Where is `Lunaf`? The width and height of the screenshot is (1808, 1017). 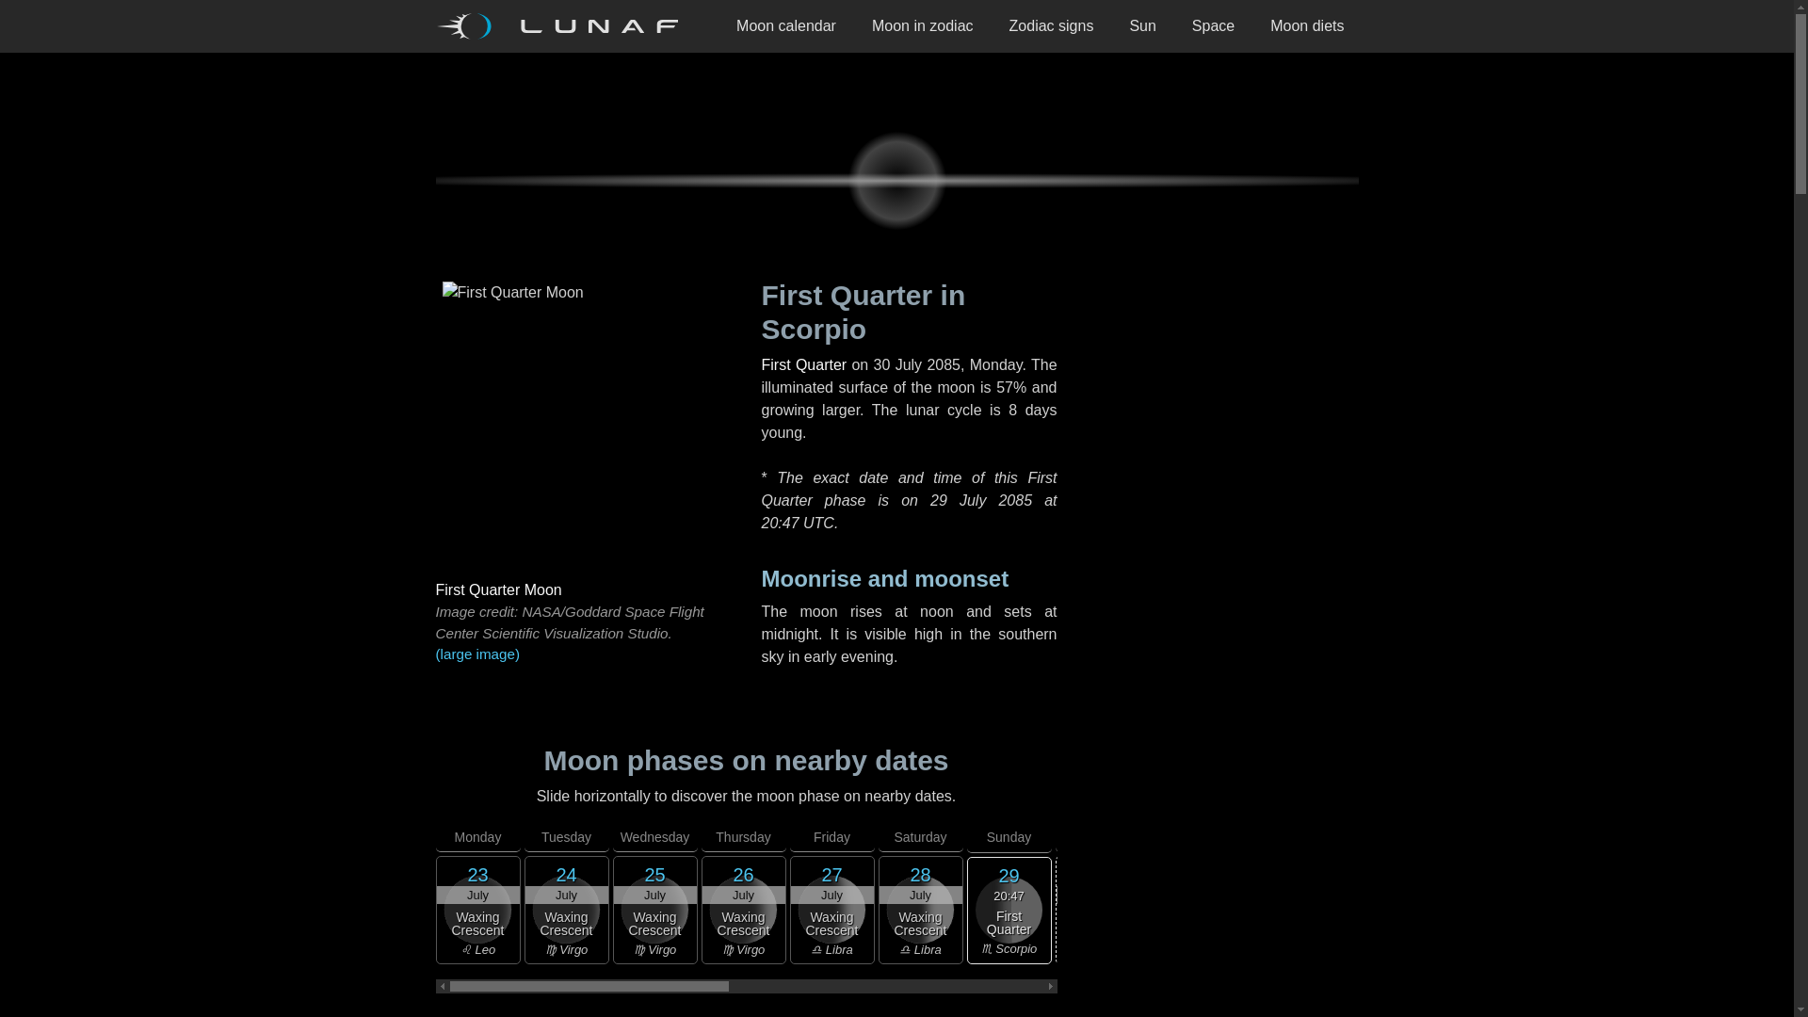
Lunaf is located at coordinates (563, 26).